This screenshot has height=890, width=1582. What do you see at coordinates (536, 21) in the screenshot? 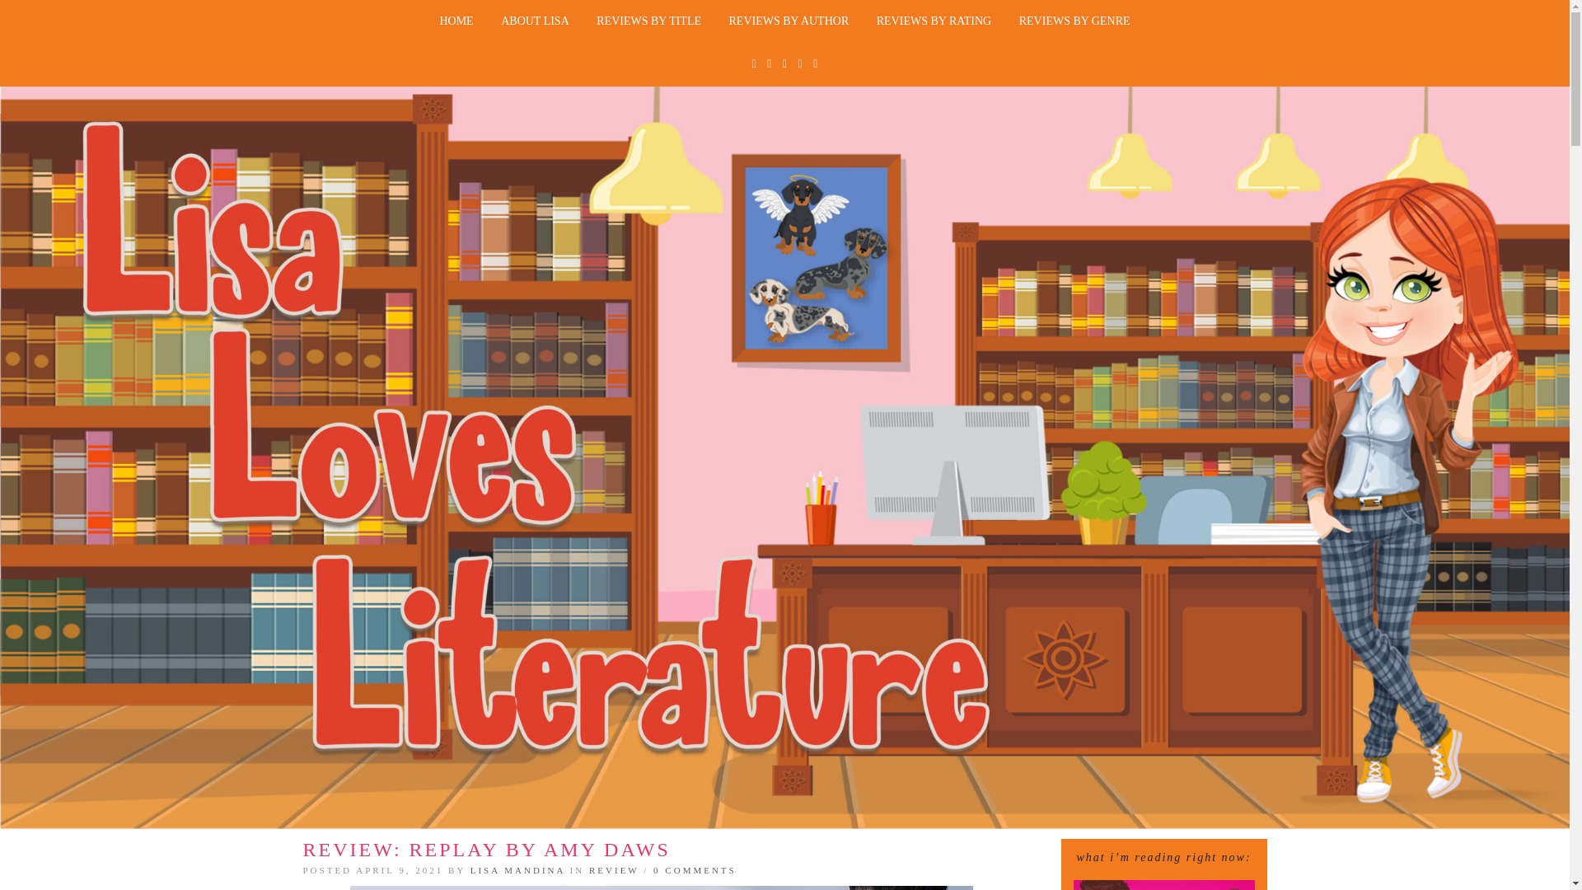
I see `ABOUT LISA` at bounding box center [536, 21].